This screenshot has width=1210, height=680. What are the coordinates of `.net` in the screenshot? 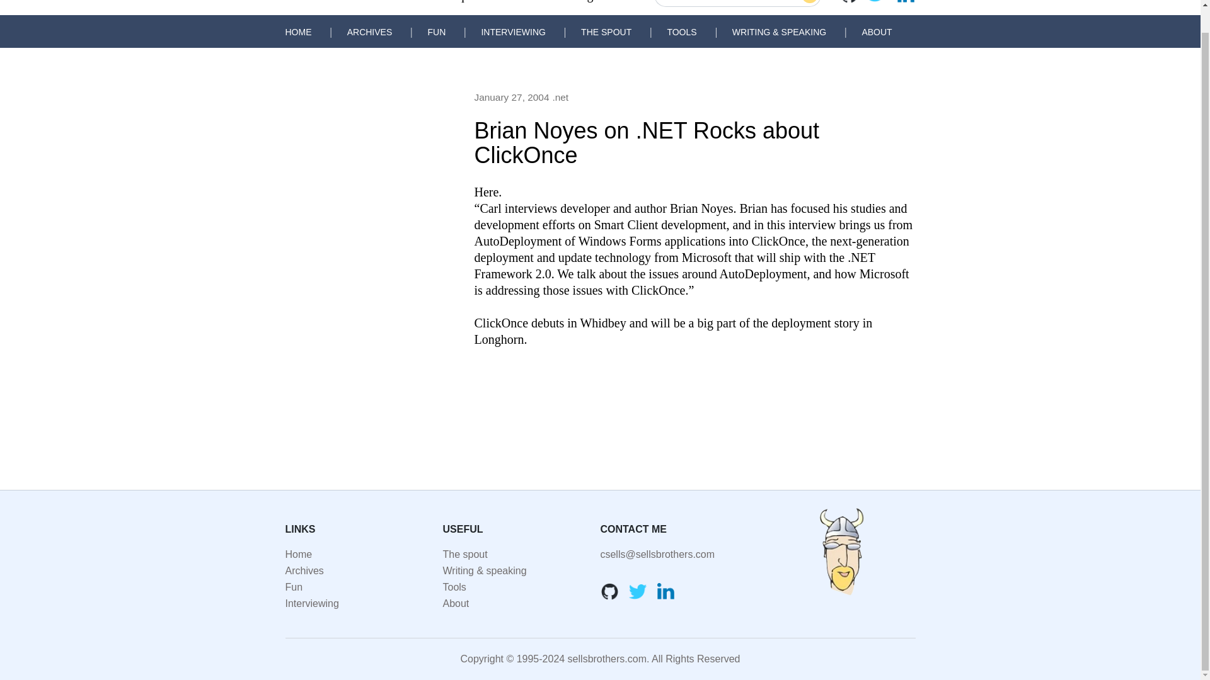 It's located at (560, 97).